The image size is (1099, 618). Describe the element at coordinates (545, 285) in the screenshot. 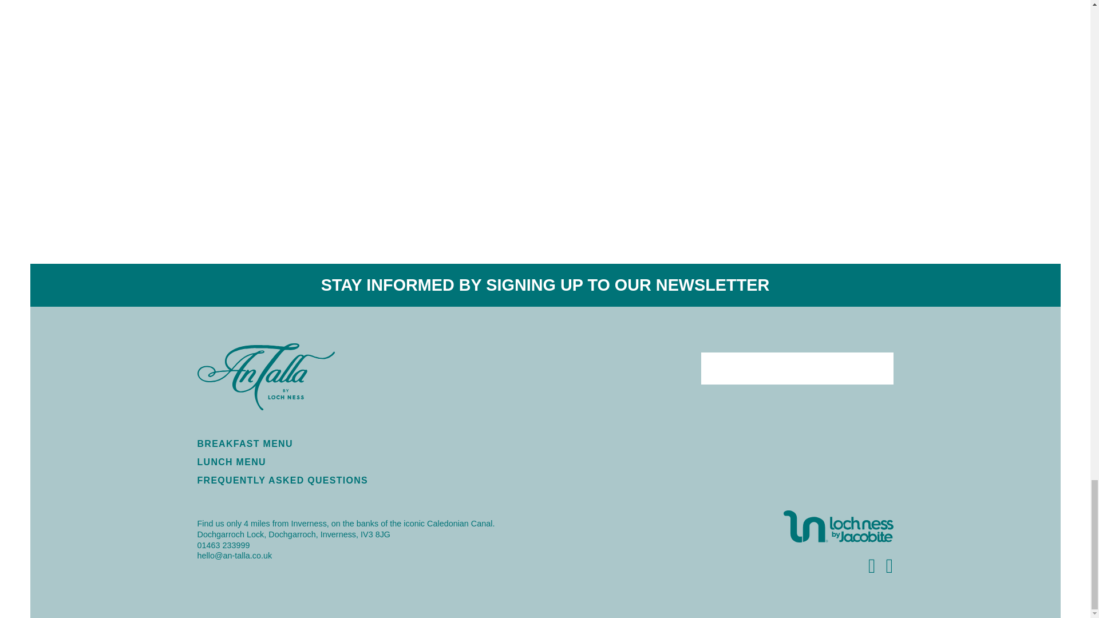

I see `STAY INFORMED BY SIGNING UP TO OUR NEWSLETTER` at that location.